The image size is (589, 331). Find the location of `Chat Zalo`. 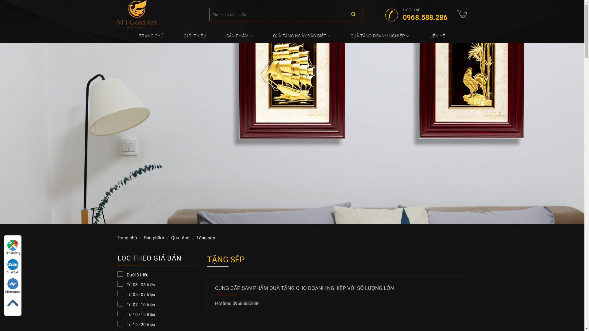

Chat Zalo is located at coordinates (13, 266).